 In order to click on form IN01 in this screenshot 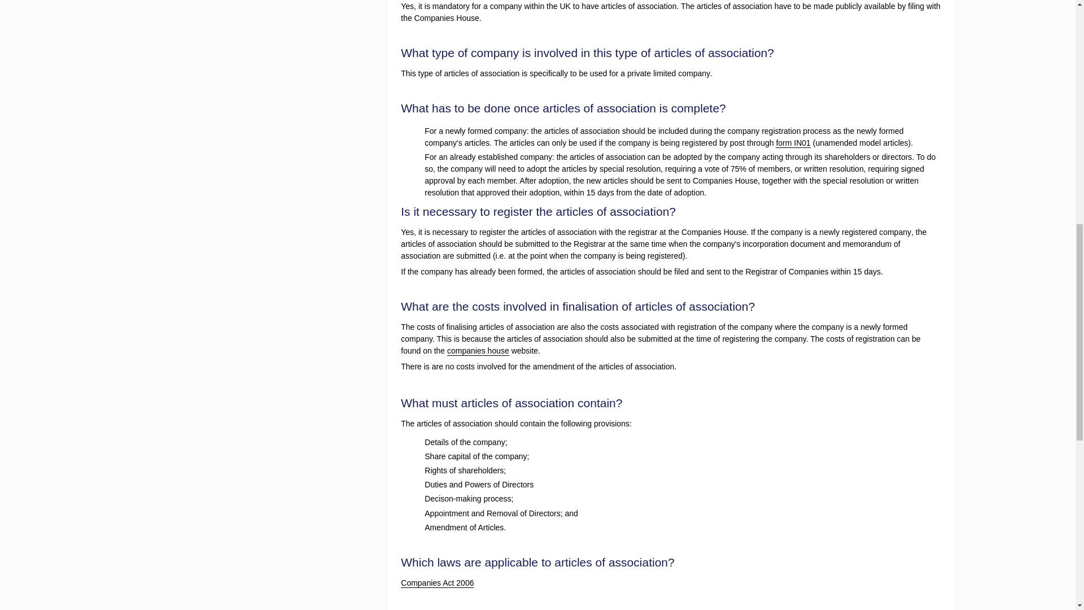, I will do `click(793, 143)`.